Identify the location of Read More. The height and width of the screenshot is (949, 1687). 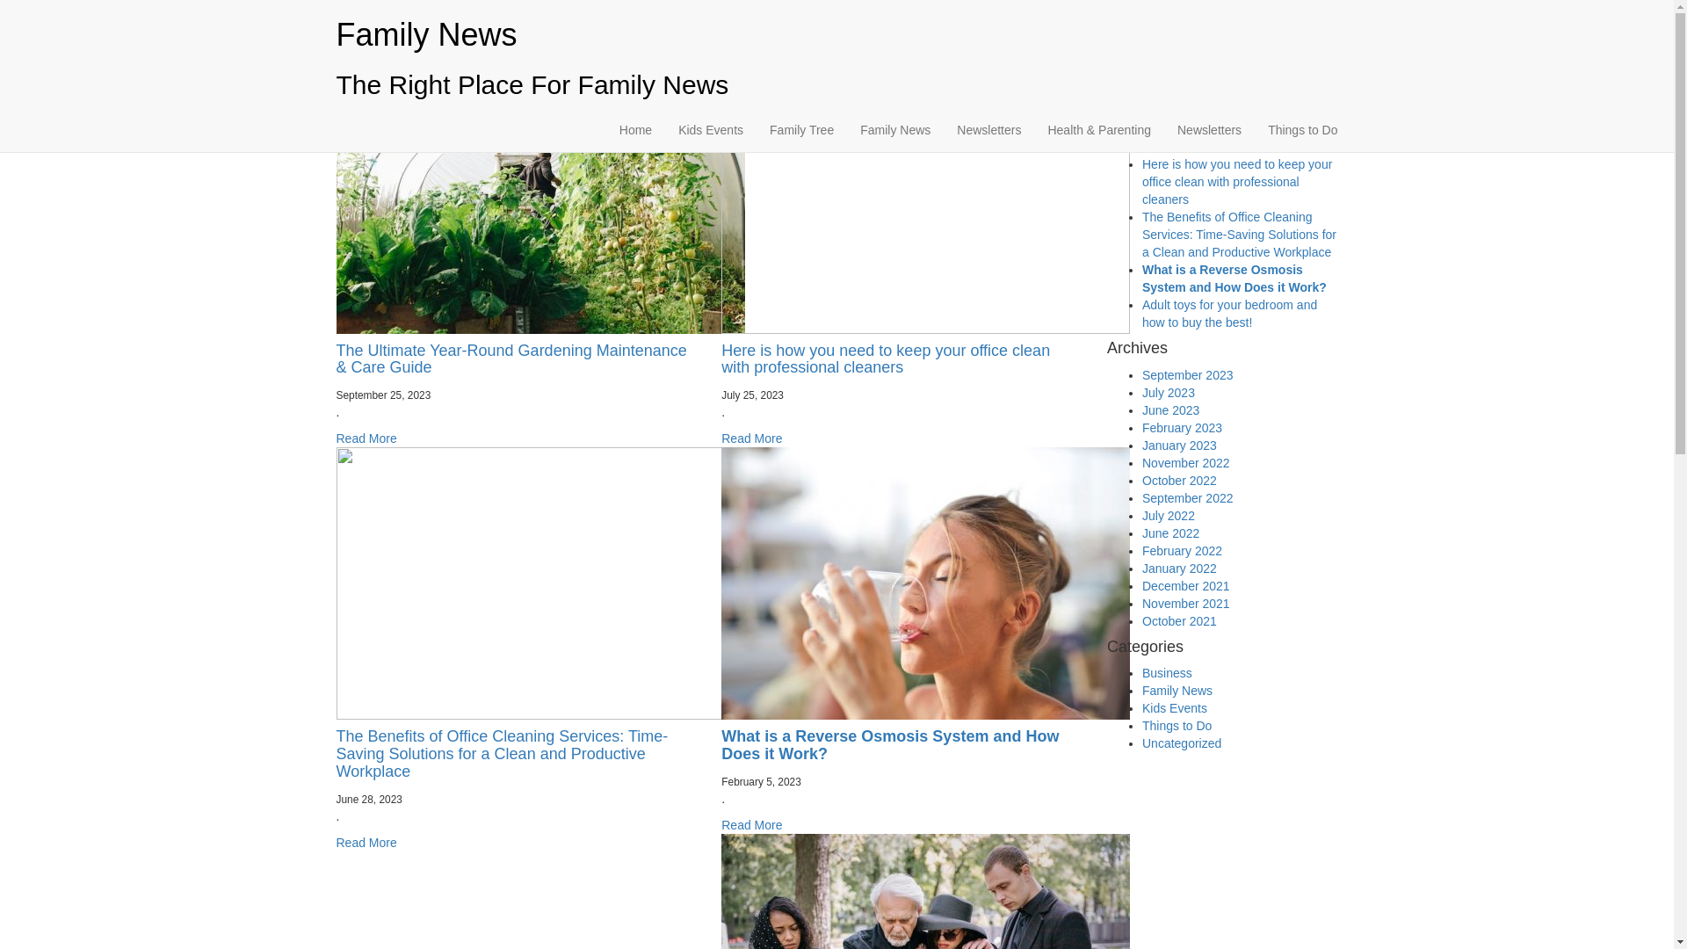
(366, 438).